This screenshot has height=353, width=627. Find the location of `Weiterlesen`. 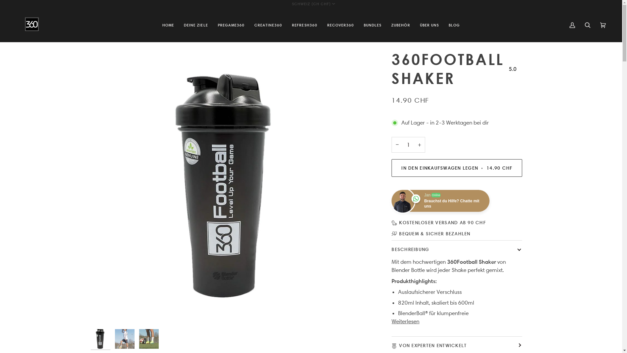

Weiterlesen is located at coordinates (406, 322).